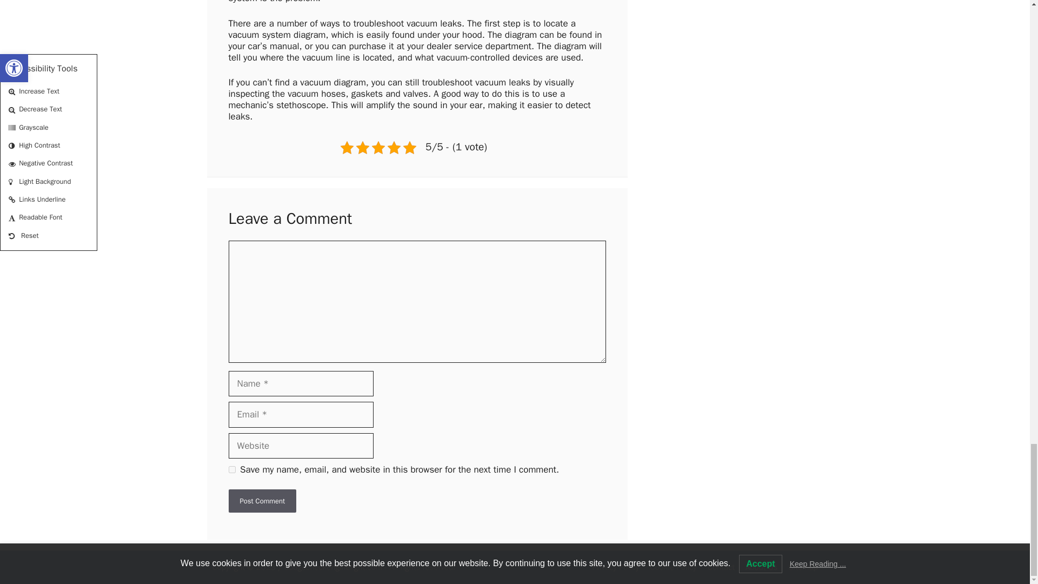 Image resolution: width=1038 pixels, height=584 pixels. I want to click on Post Comment, so click(262, 501).